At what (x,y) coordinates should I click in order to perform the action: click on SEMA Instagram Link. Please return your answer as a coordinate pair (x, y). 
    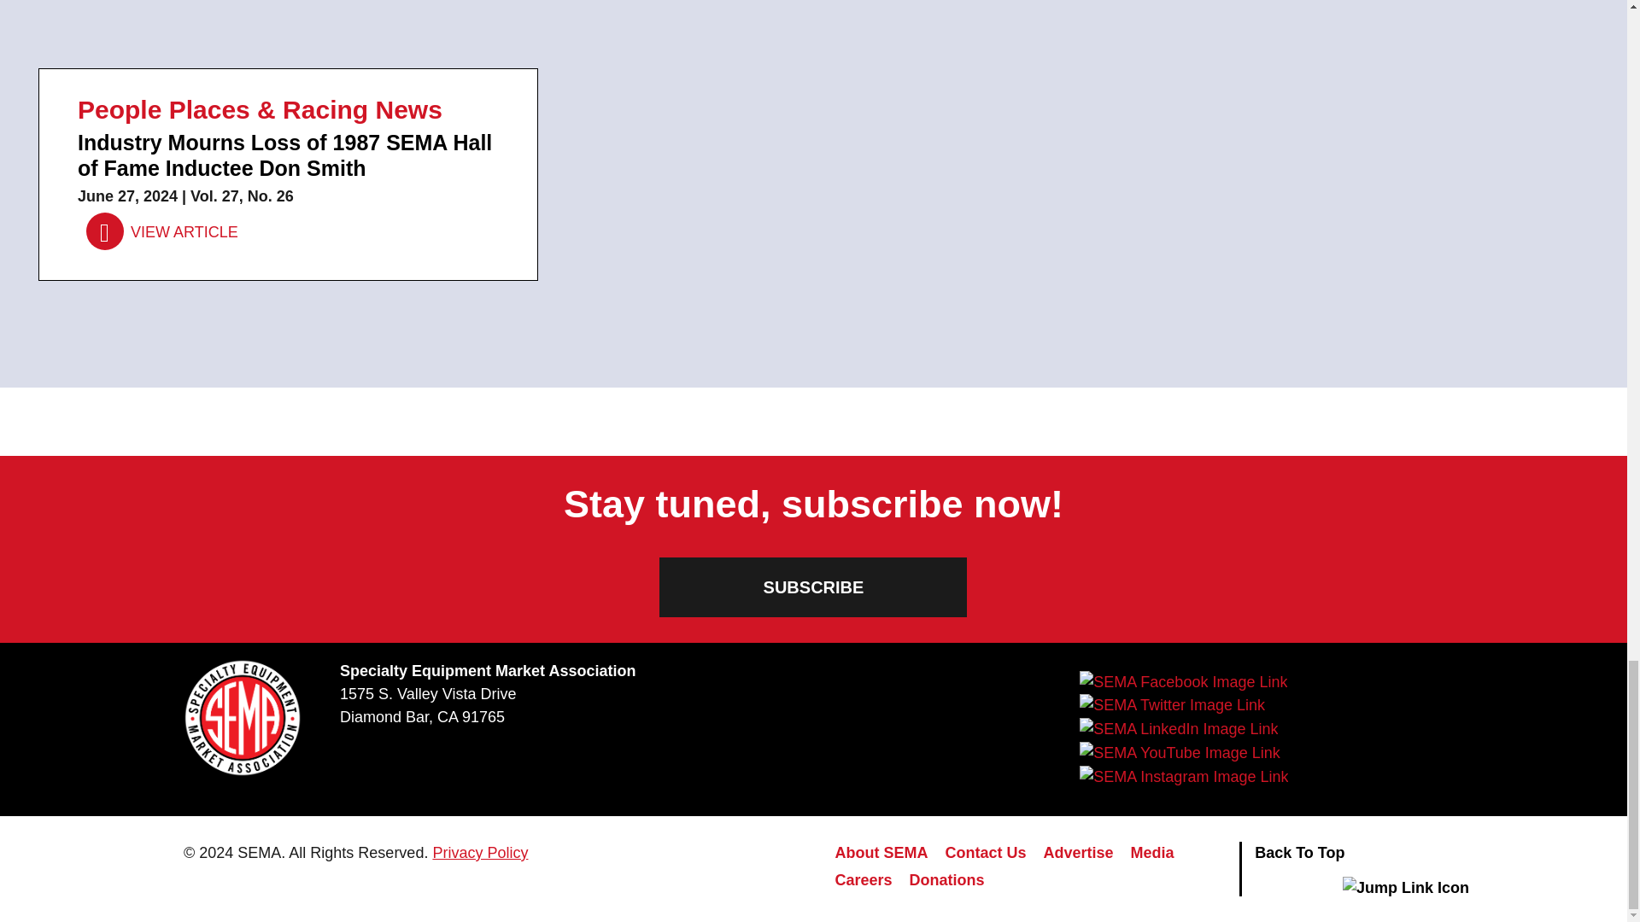
    Looking at the image, I should click on (1183, 777).